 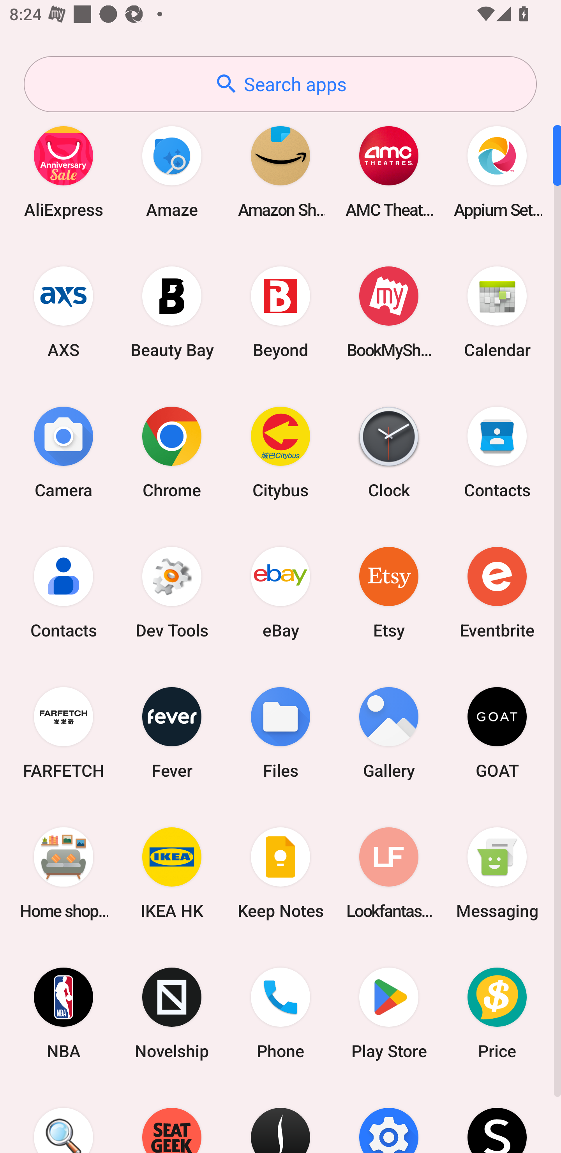 What do you see at coordinates (280, 312) in the screenshot?
I see `Beyond` at bounding box center [280, 312].